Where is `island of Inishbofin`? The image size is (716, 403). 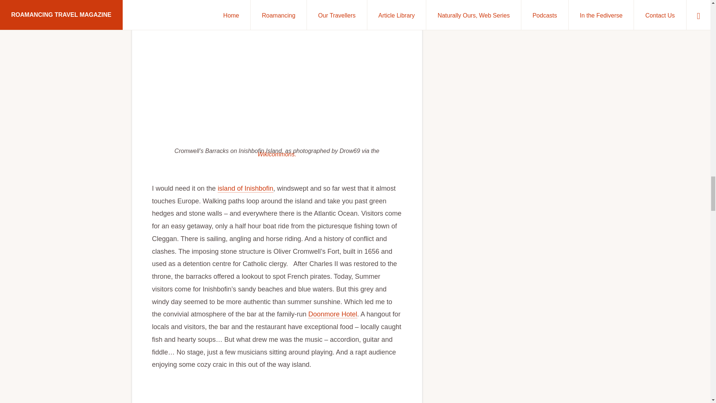
island of Inishbofin is located at coordinates (245, 188).